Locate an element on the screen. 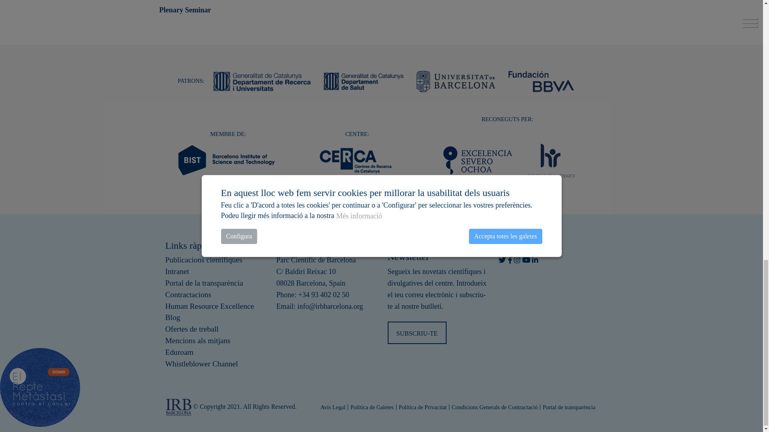  Facebook link is located at coordinates (509, 260).